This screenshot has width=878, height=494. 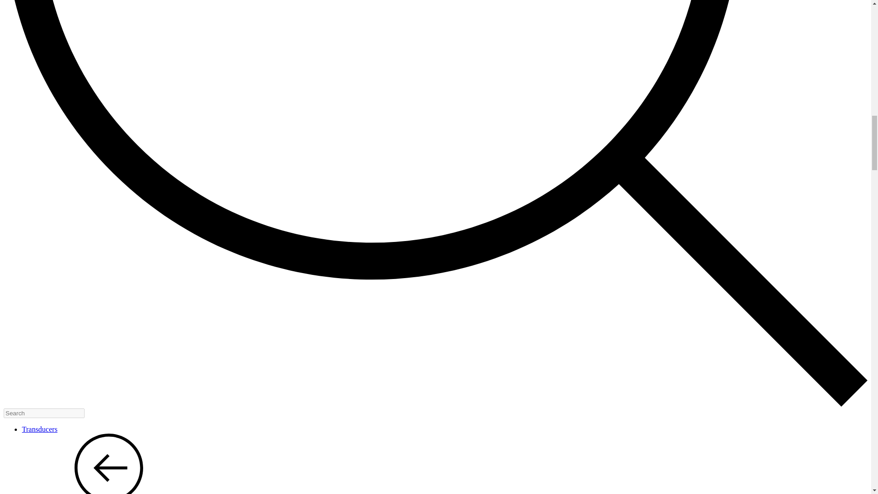 What do you see at coordinates (40, 429) in the screenshot?
I see `Transducers` at bounding box center [40, 429].